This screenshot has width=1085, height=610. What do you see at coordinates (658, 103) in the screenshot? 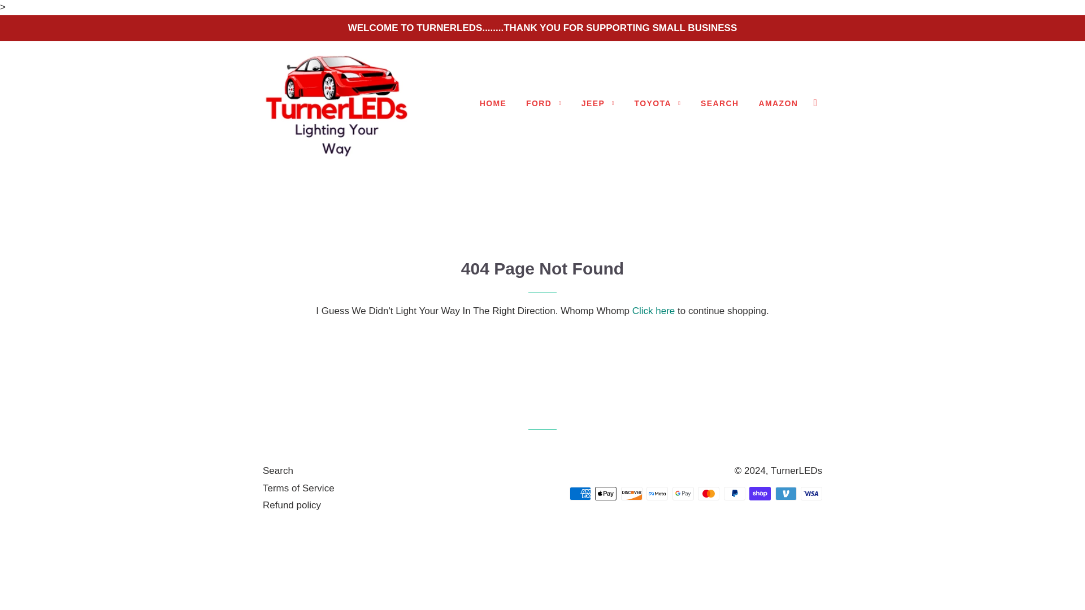
I see `TOYOTA` at bounding box center [658, 103].